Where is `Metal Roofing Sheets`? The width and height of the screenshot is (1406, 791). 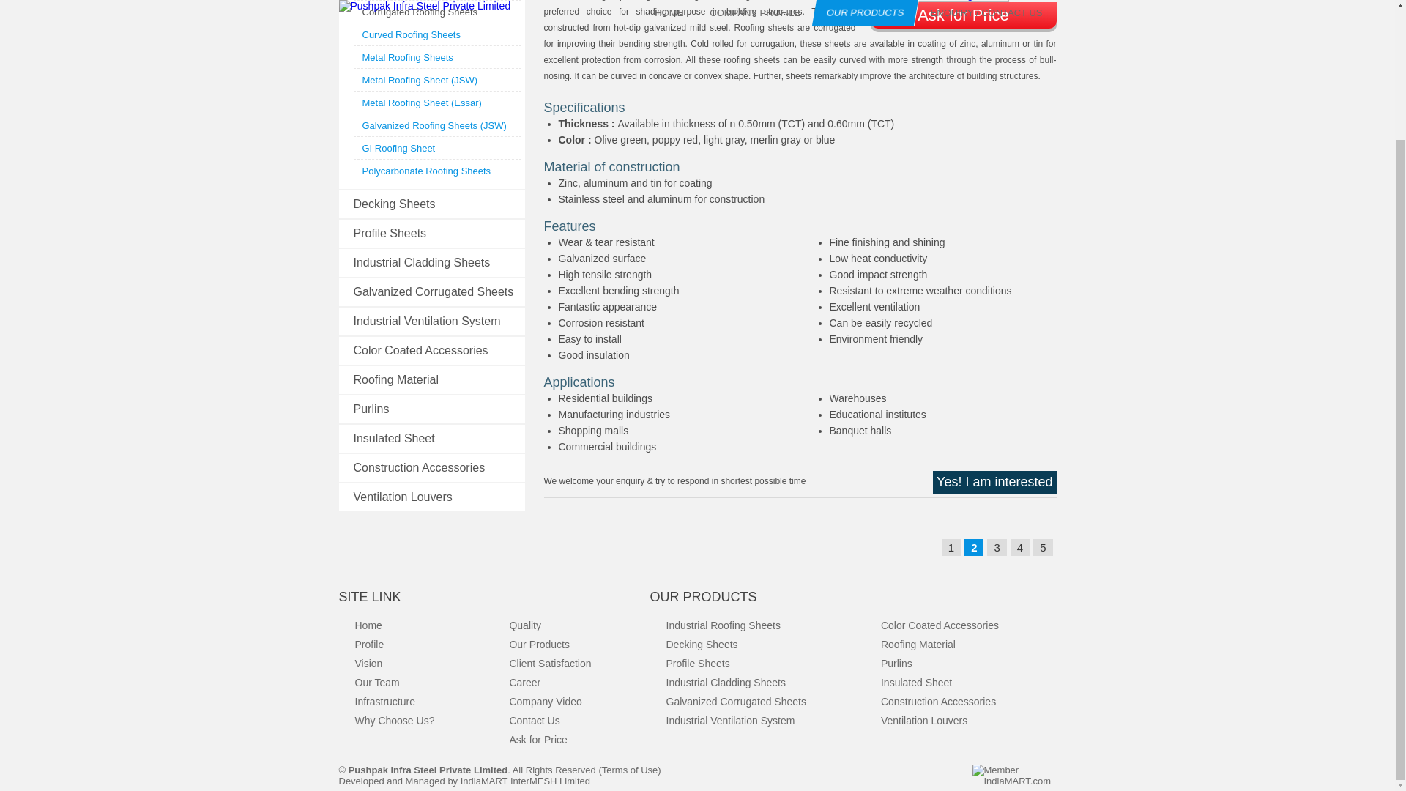 Metal Roofing Sheets is located at coordinates (407, 57).